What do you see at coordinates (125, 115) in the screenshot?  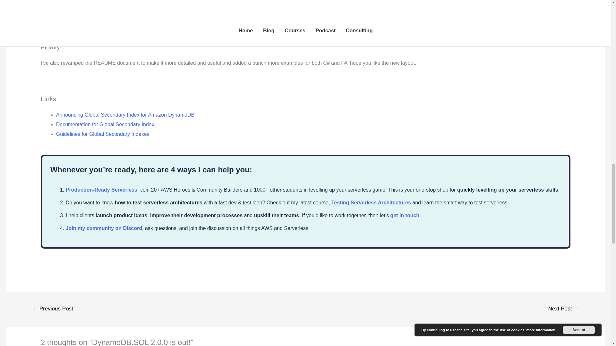 I see `Announcing Global Secondary Index for Amazon DynamoDB` at bounding box center [125, 115].